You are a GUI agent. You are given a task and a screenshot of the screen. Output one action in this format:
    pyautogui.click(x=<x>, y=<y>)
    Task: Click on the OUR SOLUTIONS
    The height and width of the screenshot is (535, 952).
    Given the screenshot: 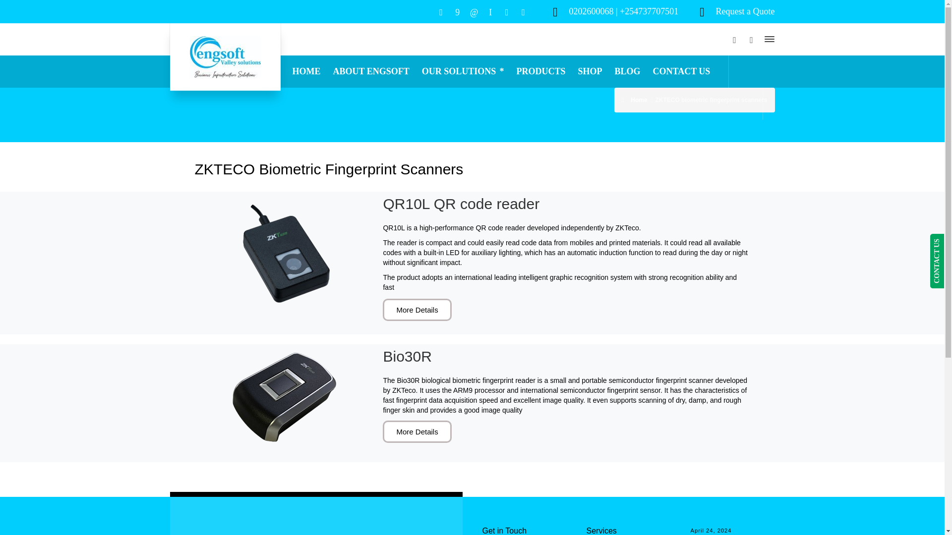 What is the action you would take?
    pyautogui.click(x=463, y=71)
    